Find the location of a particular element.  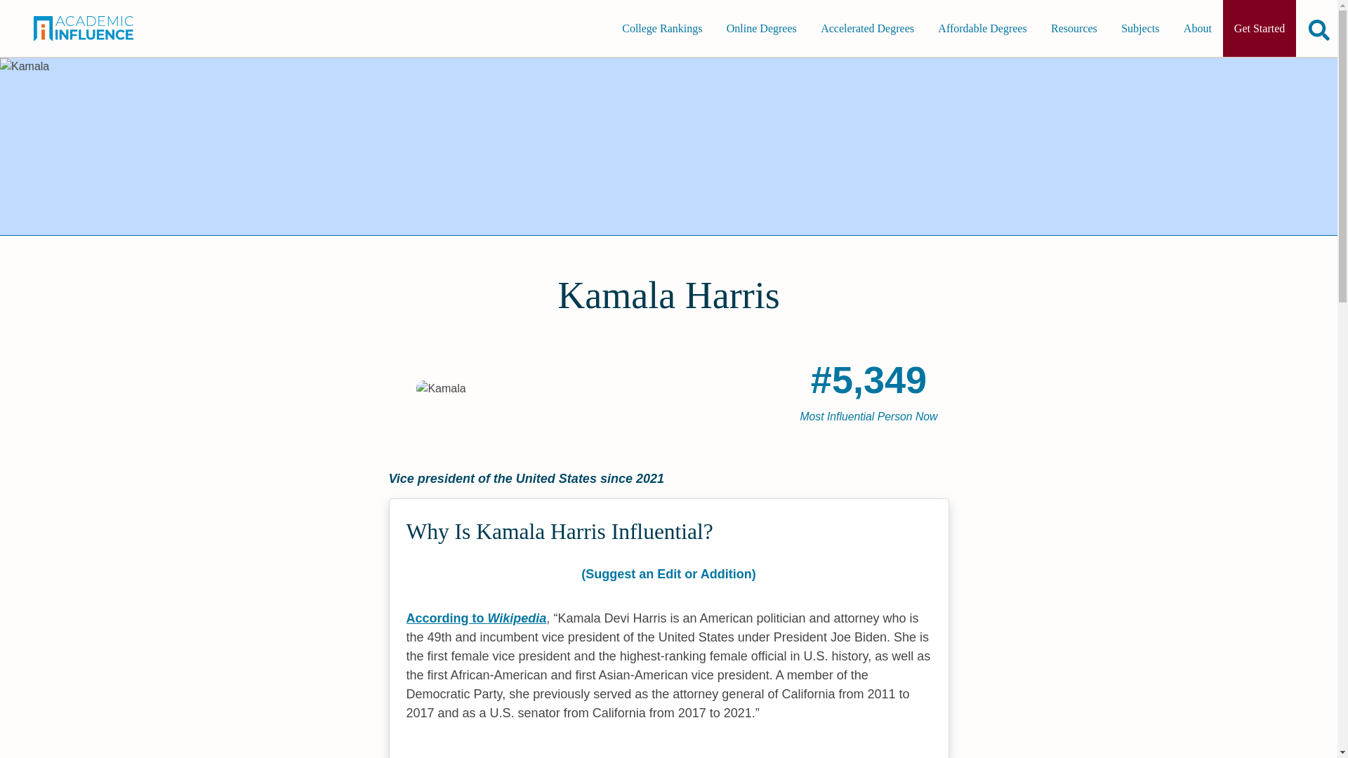

Get Started is located at coordinates (1259, 28).